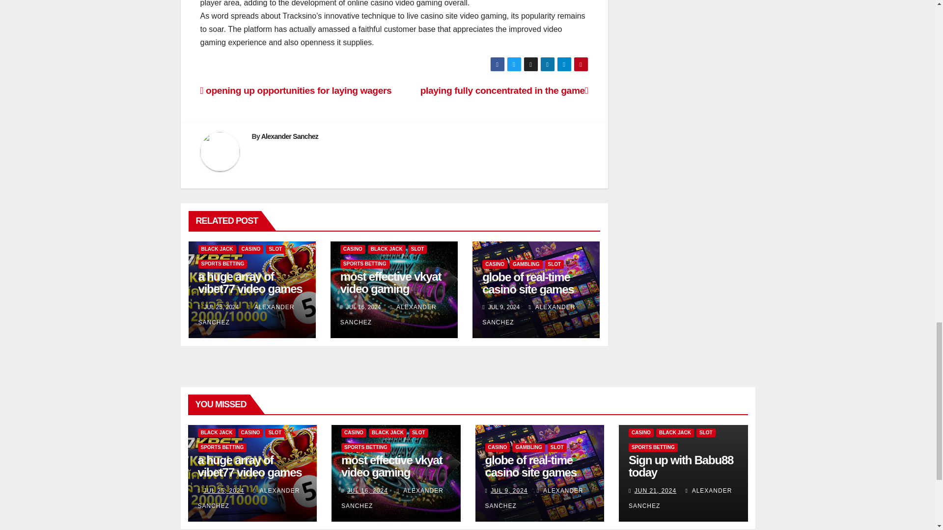  I want to click on SPORTS BETTING, so click(222, 264).